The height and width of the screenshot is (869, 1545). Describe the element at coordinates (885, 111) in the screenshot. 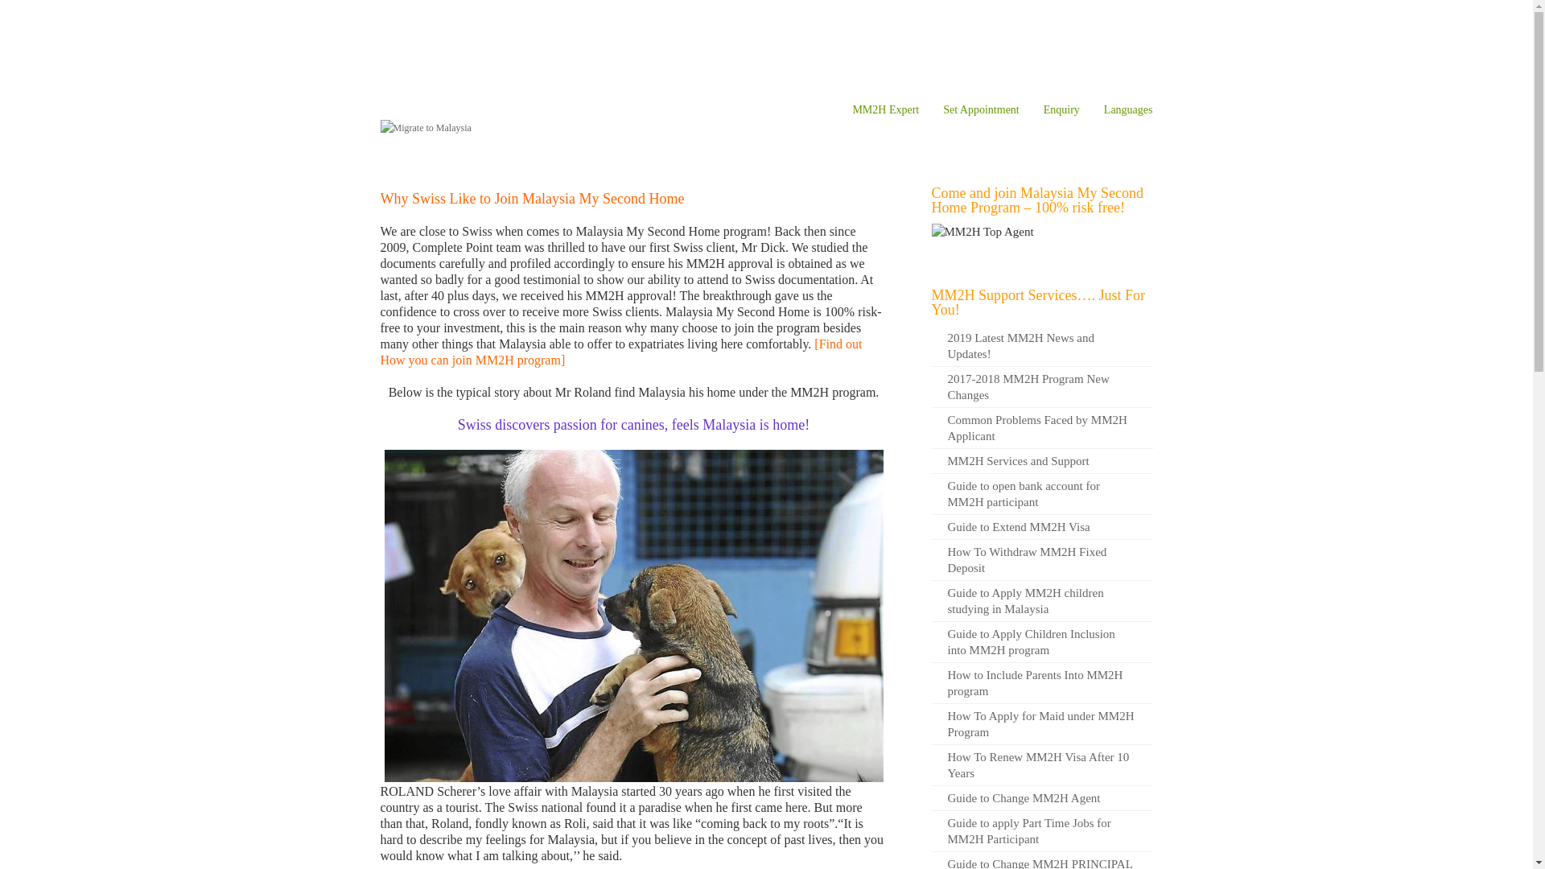

I see `MM2H Expert` at that location.